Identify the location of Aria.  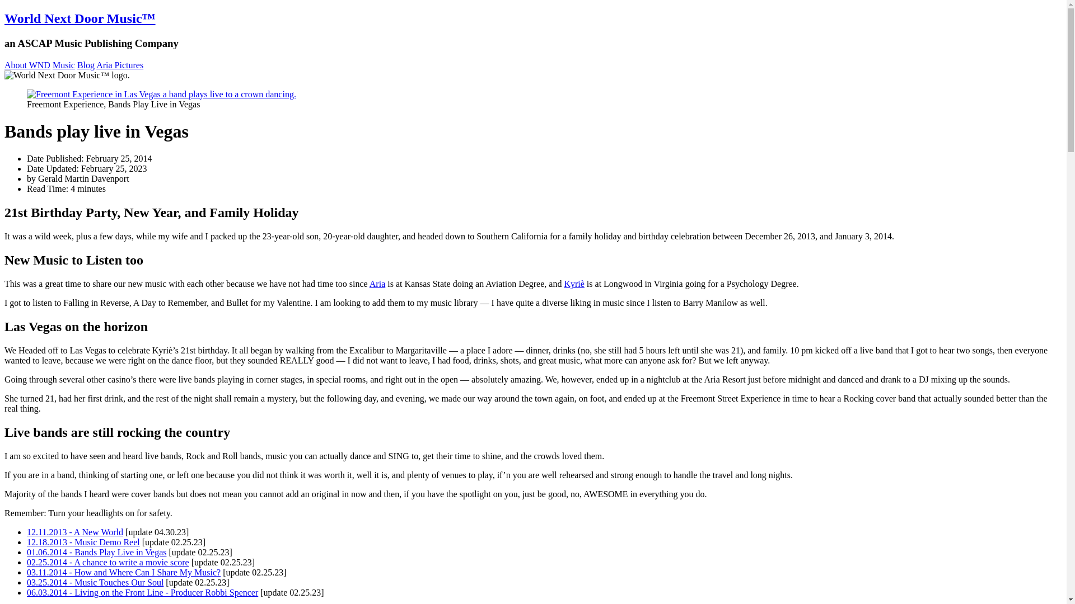
(377, 284).